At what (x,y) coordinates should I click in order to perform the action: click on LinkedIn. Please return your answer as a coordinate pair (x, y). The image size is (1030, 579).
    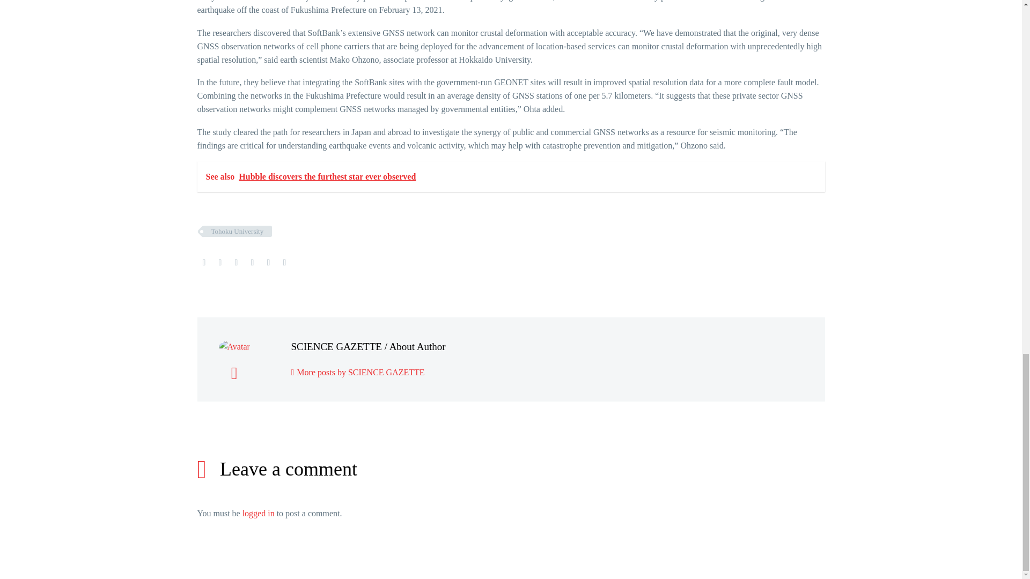
    Looking at the image, I should click on (268, 262).